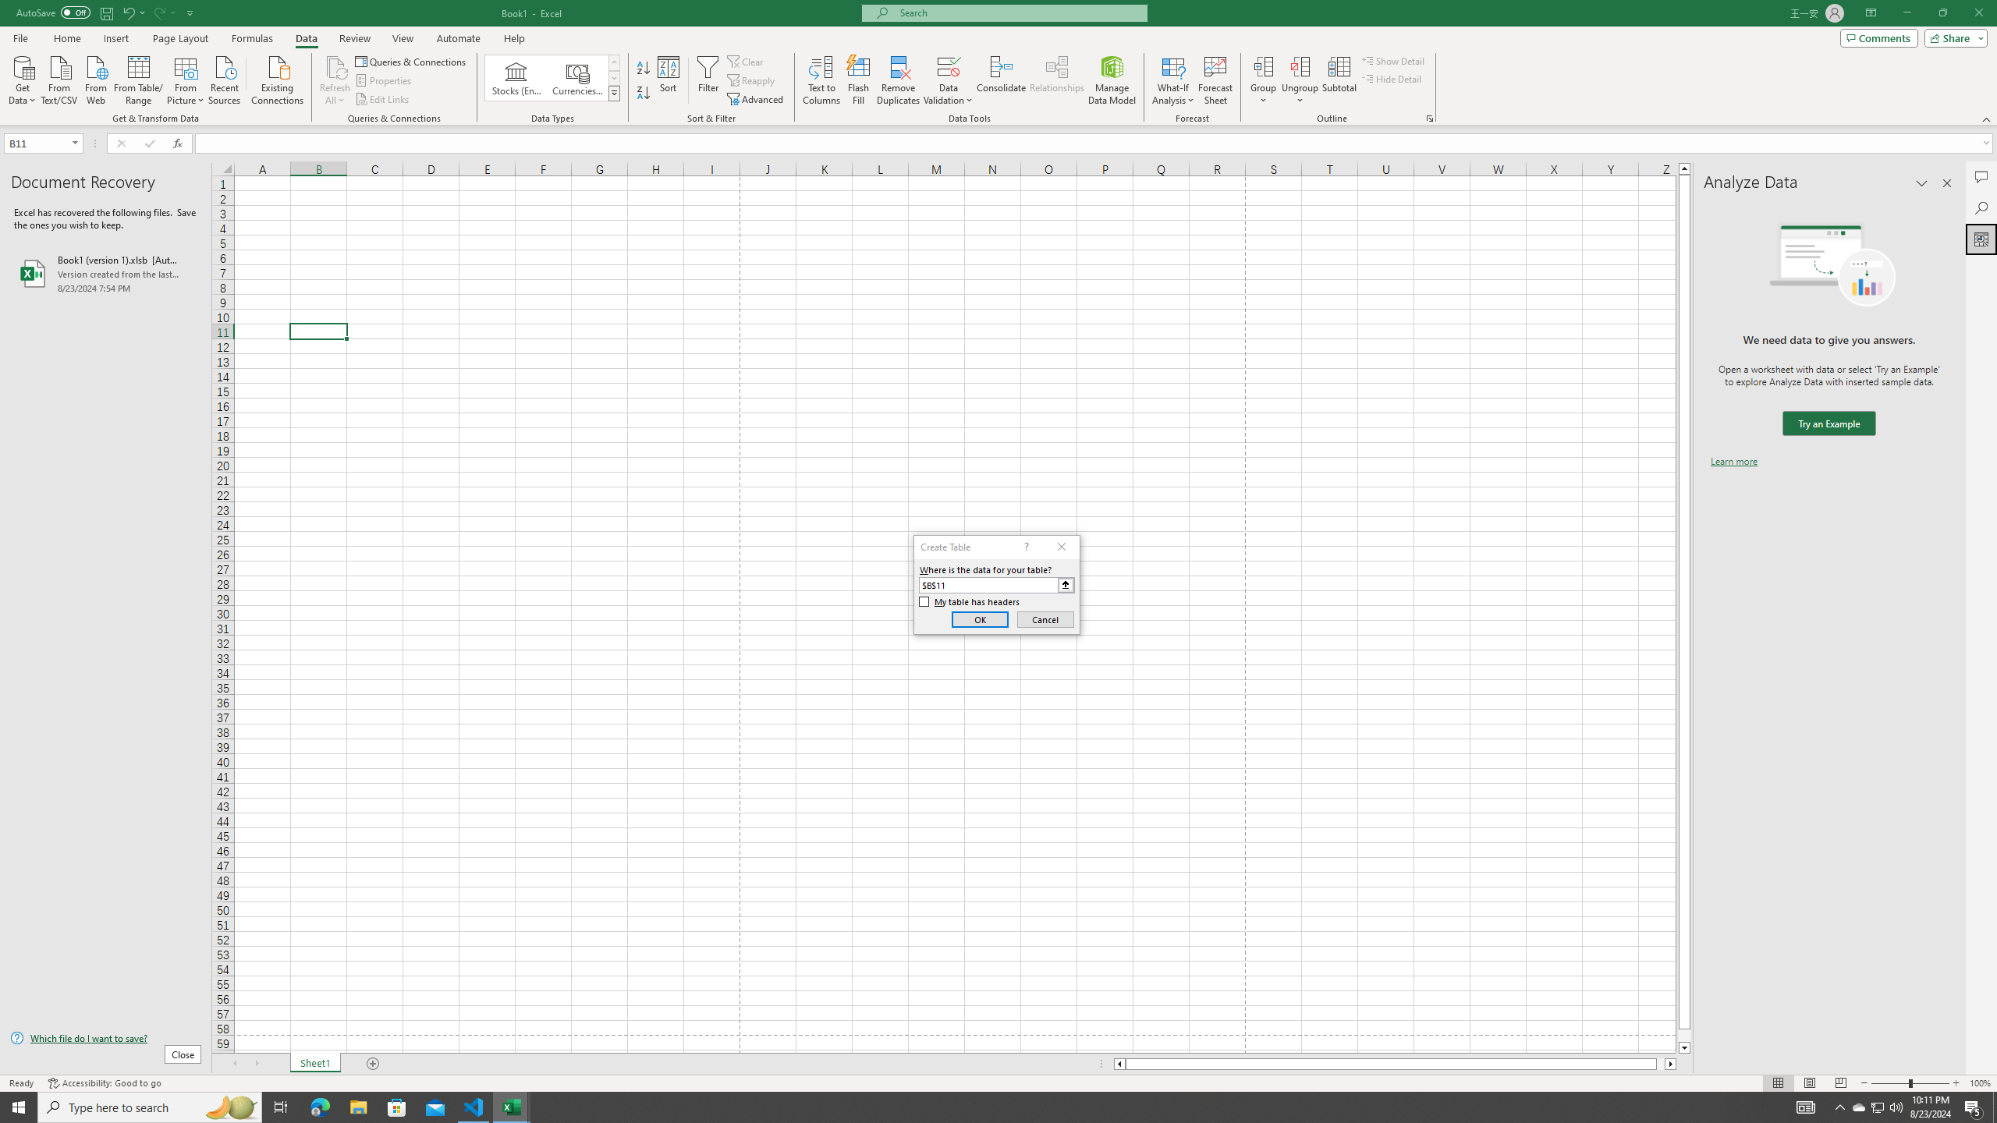 The width and height of the screenshot is (1997, 1123). What do you see at coordinates (412, 61) in the screenshot?
I see `Queries & Connections` at bounding box center [412, 61].